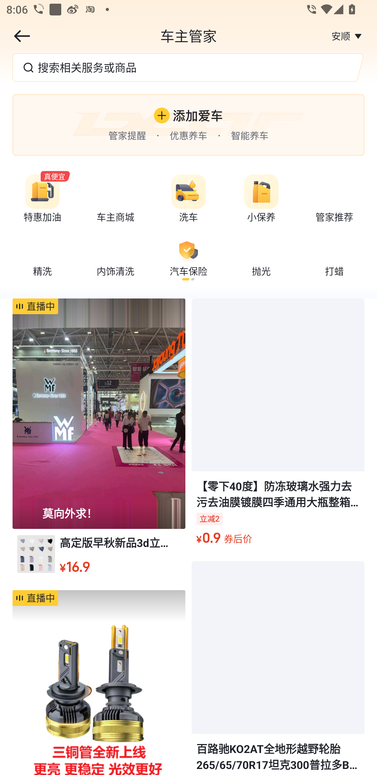 This screenshot has height=775, width=377. What do you see at coordinates (278, 427) in the screenshot?
I see `【零下40度】防冻玻璃水强力去污去油膜镀膜四季通用大瓶整箱雨刮水 立减2 ¥ 0.9 券后价` at bounding box center [278, 427].